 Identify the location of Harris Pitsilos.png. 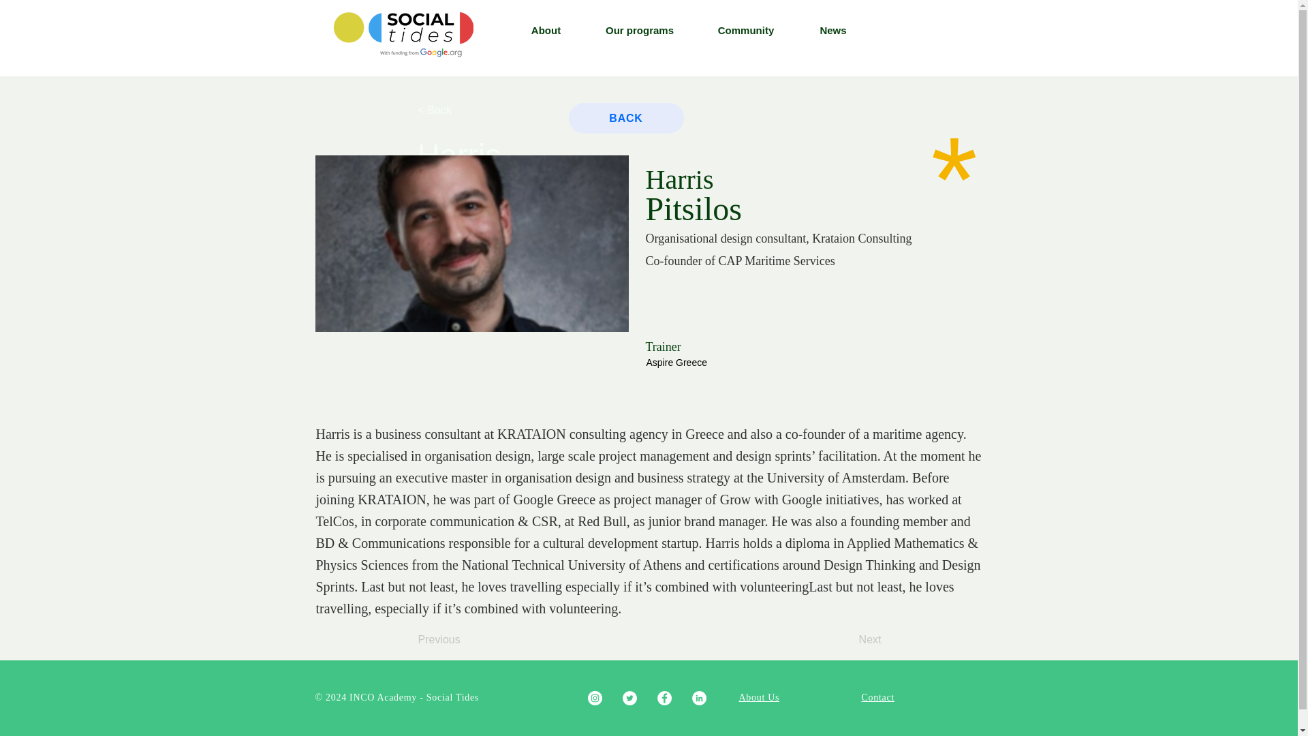
(471, 243).